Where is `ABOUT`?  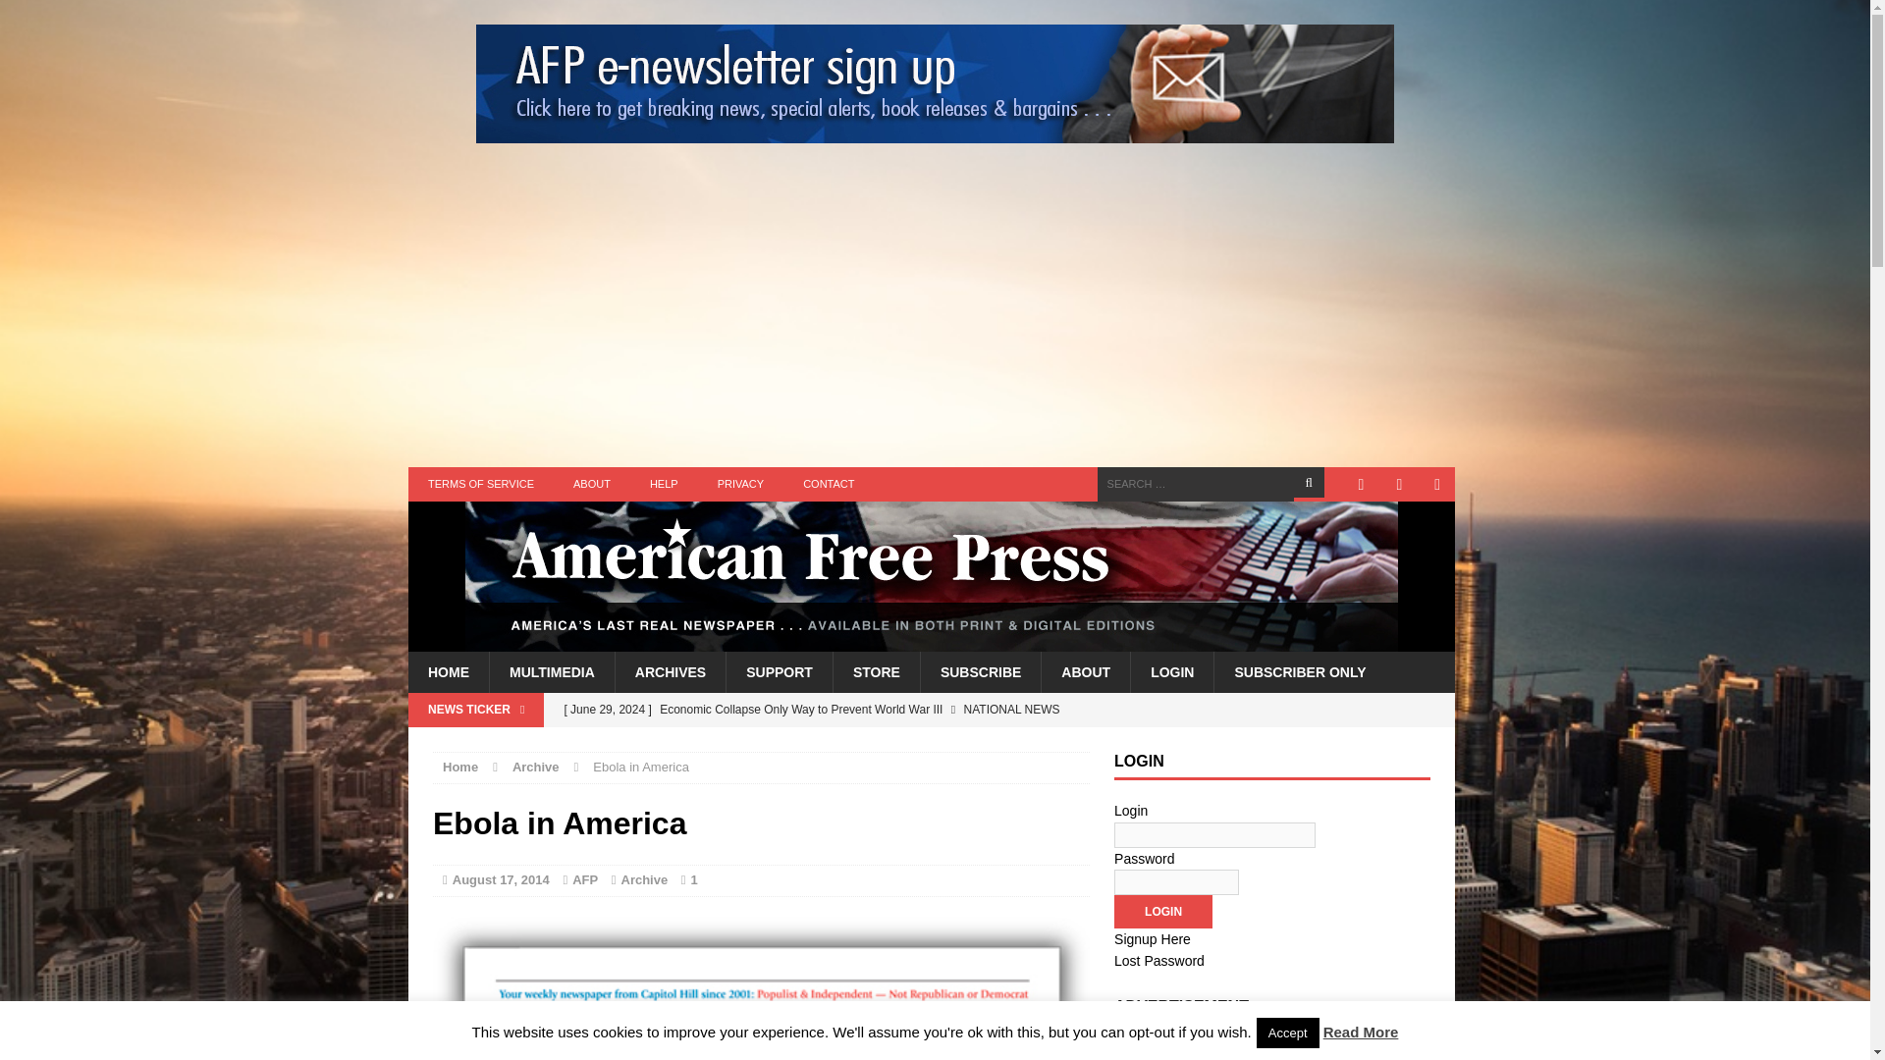
ABOUT is located at coordinates (591, 484).